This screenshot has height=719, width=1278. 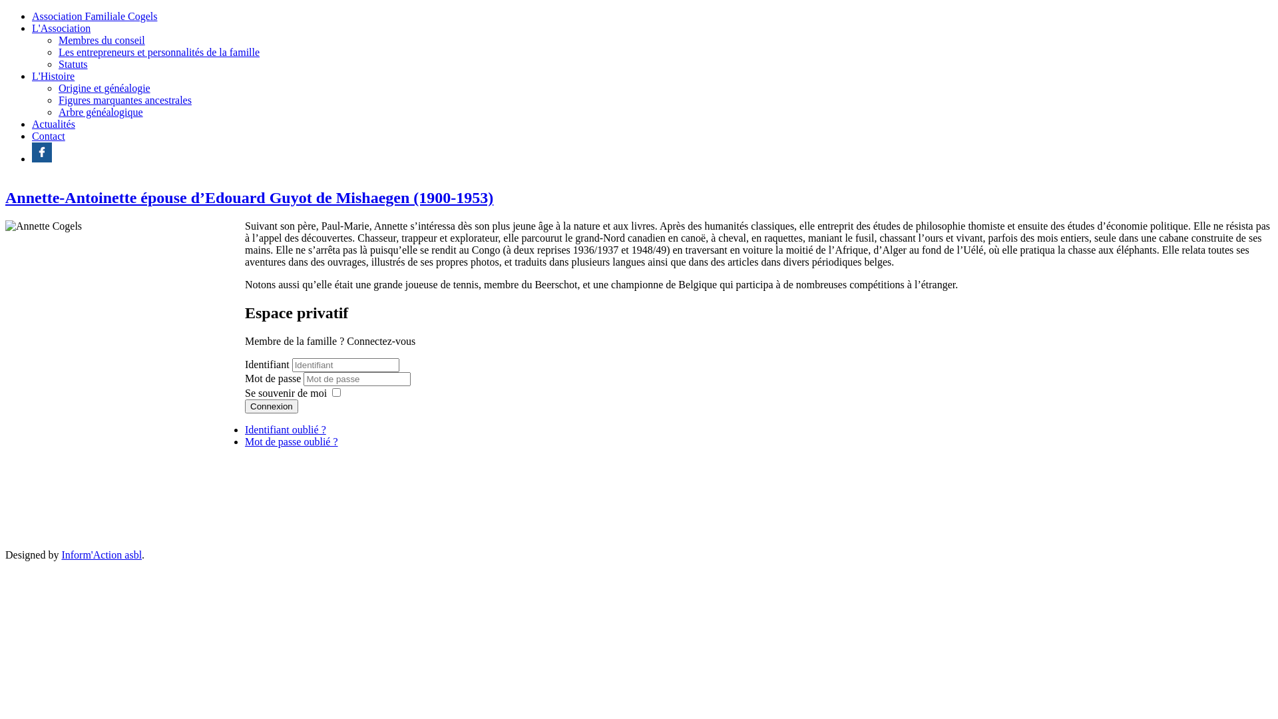 What do you see at coordinates (73, 64) in the screenshot?
I see `Statuts` at bounding box center [73, 64].